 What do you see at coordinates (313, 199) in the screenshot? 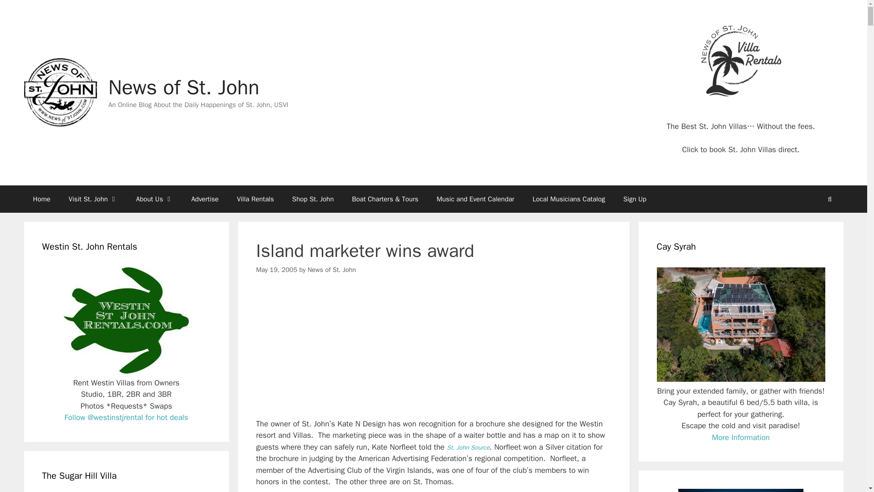
I see `Shop St. John` at bounding box center [313, 199].